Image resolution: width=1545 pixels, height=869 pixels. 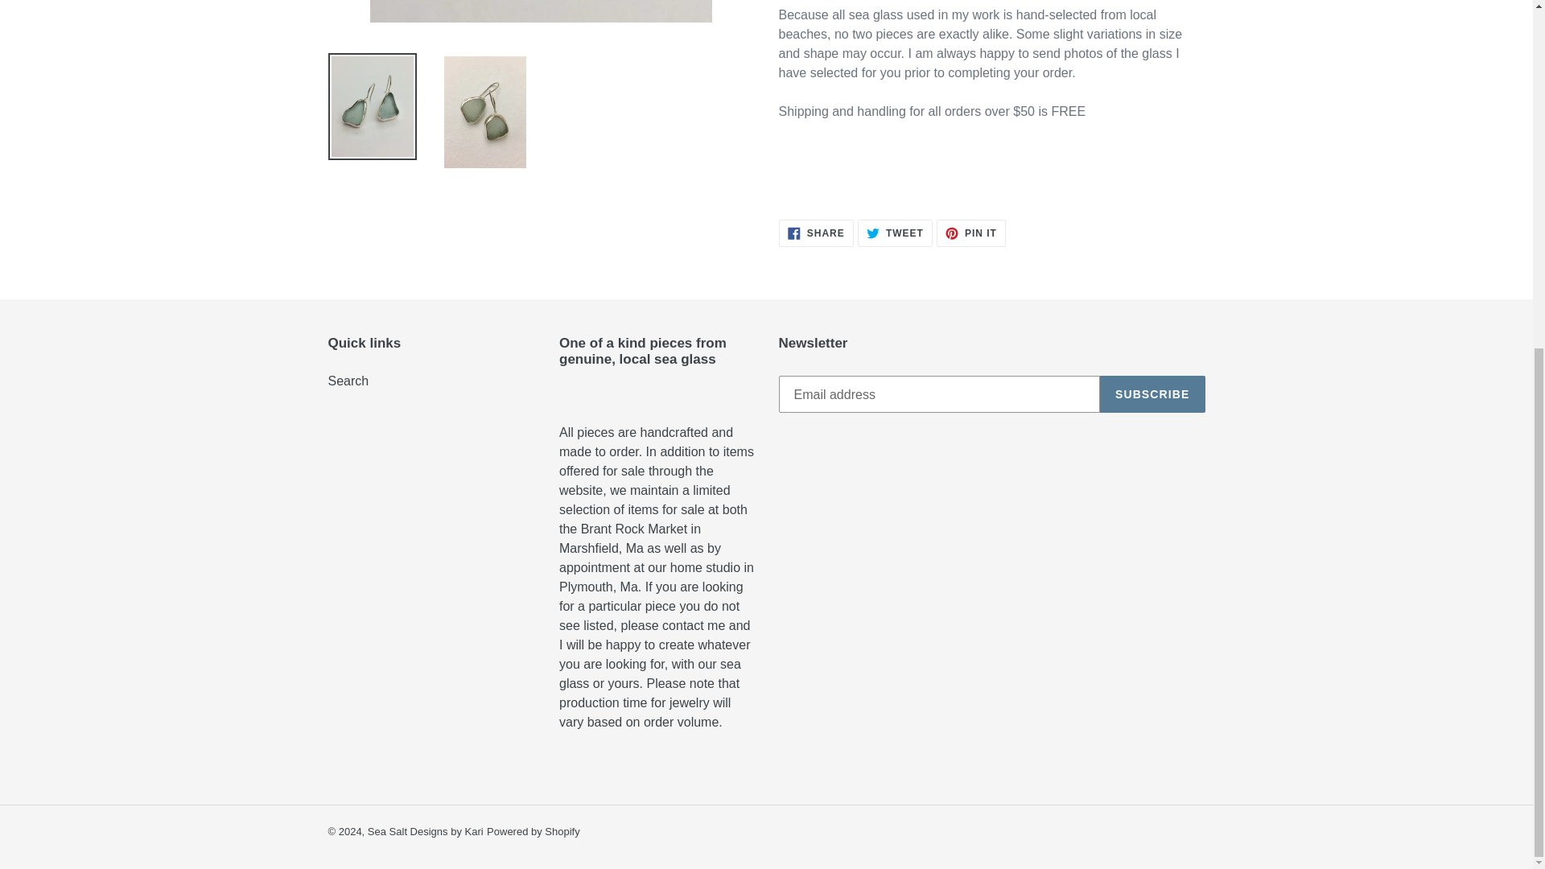 I want to click on Sea Salt Designs by Kari, so click(x=970, y=233).